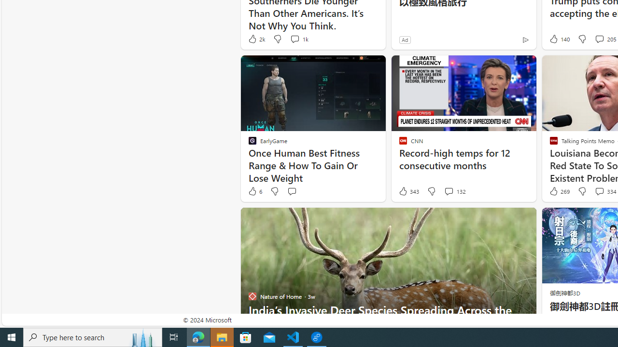 The height and width of the screenshot is (347, 618). I want to click on 6 Like, so click(254, 191).